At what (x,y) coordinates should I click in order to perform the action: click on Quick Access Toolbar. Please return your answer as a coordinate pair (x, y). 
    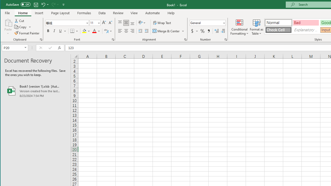
    Looking at the image, I should click on (36, 5).